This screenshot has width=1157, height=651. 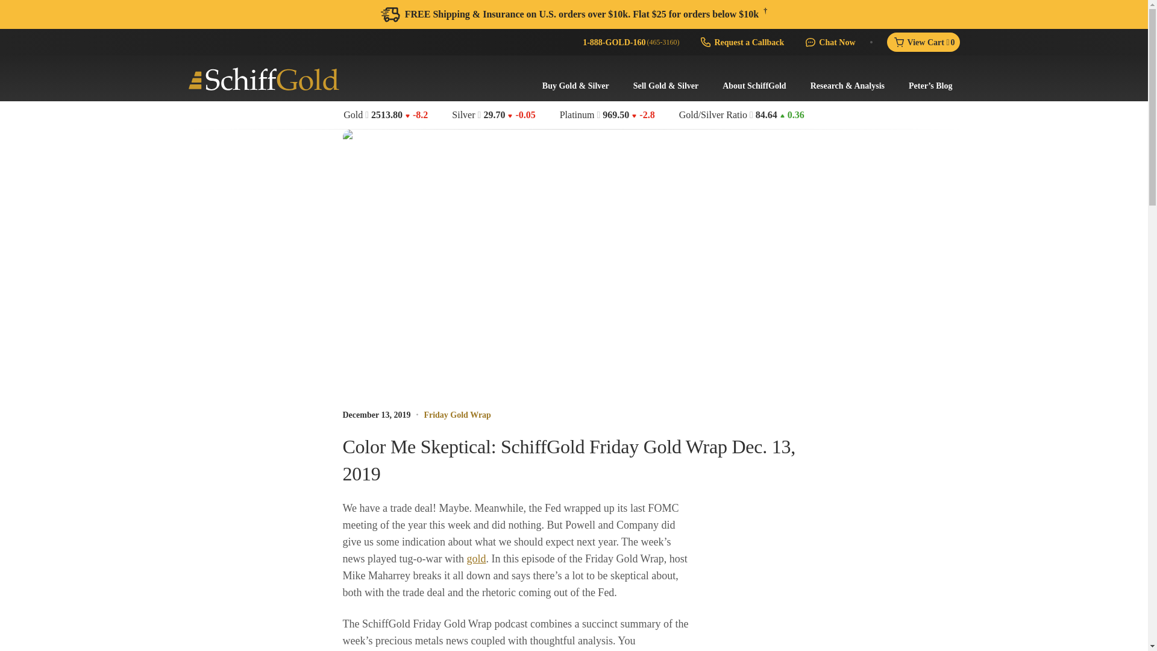 I want to click on Gold, so click(x=353, y=115).